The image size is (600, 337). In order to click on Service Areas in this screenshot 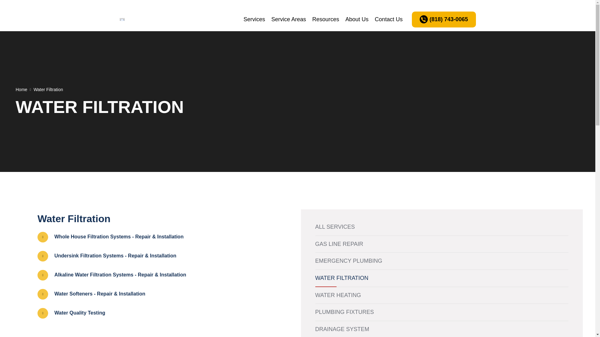, I will do `click(288, 19)`.